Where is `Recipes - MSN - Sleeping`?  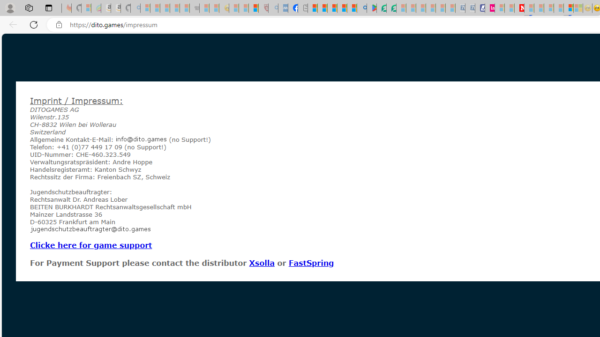
Recipes - MSN - Sleeping is located at coordinates (234, 8).